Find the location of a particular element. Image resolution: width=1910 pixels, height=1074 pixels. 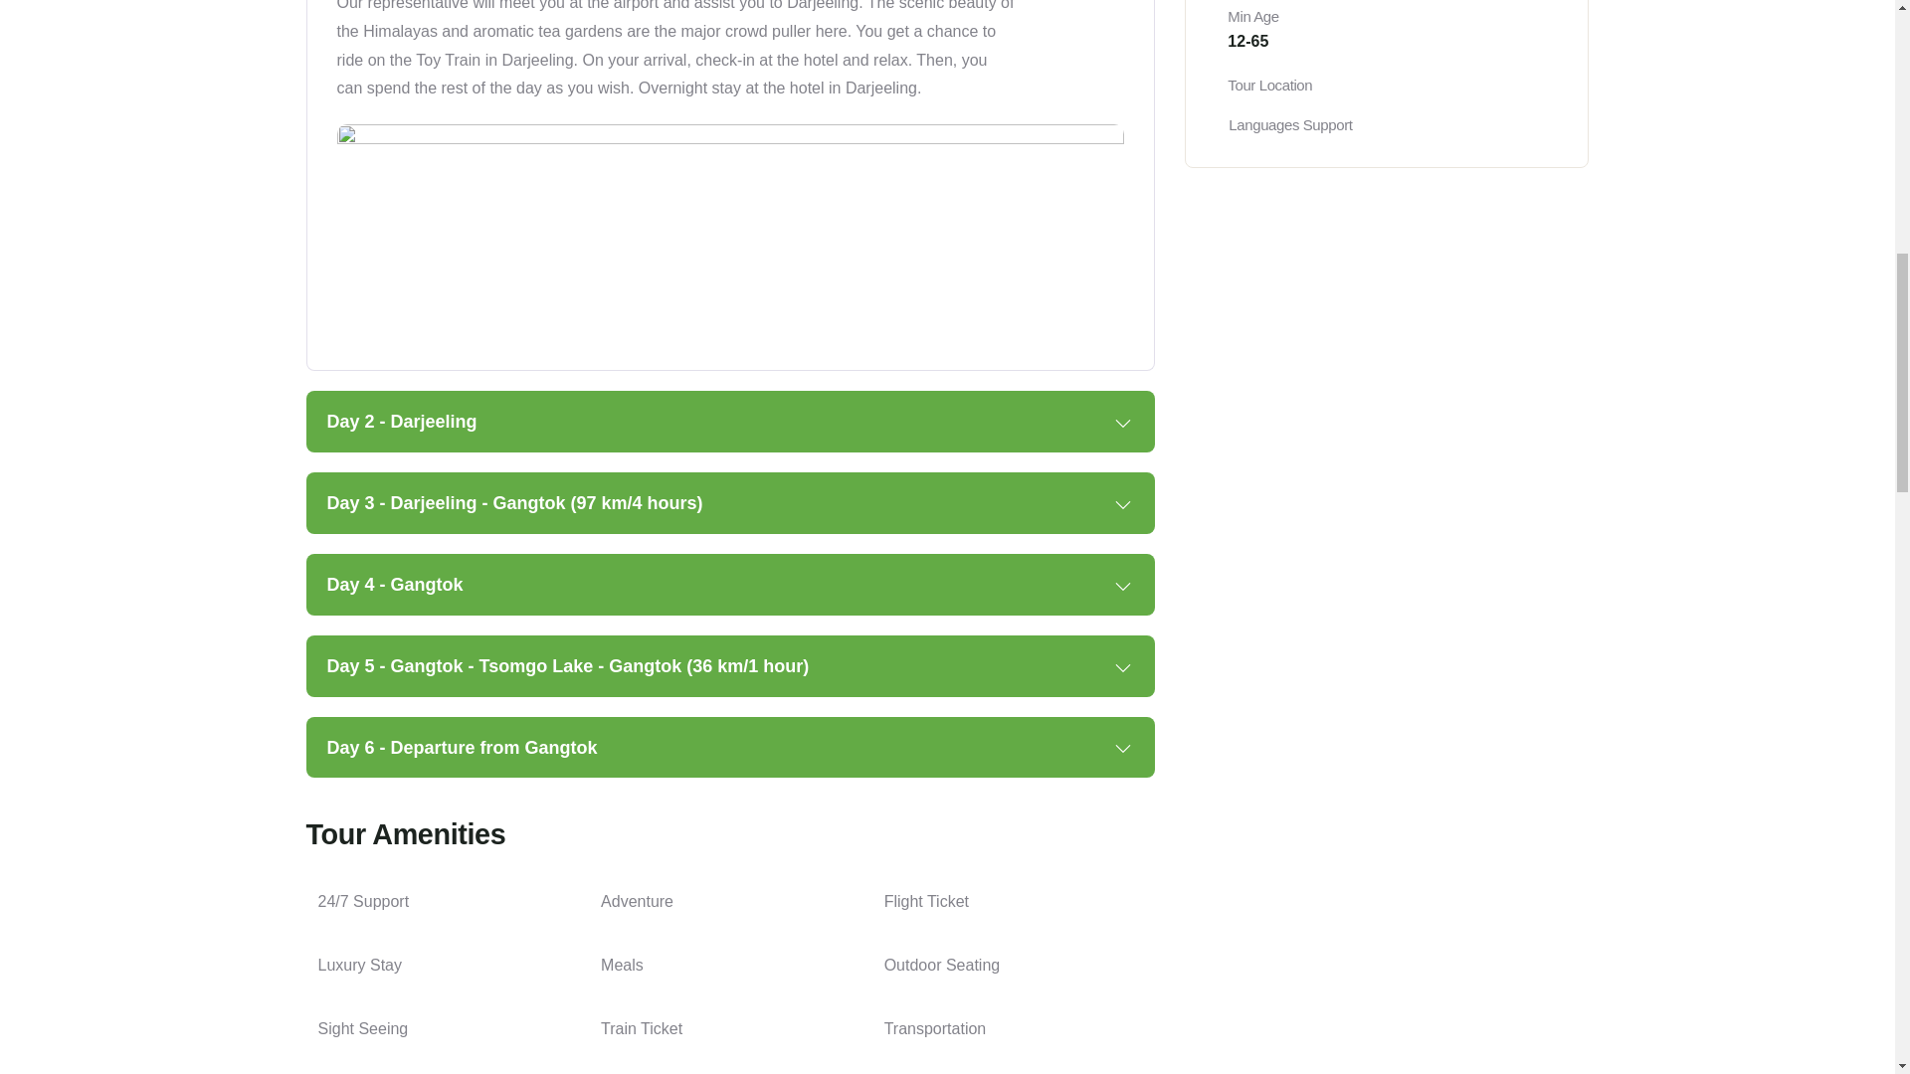

Day 6 - Departure from Gangtok is located at coordinates (730, 748).